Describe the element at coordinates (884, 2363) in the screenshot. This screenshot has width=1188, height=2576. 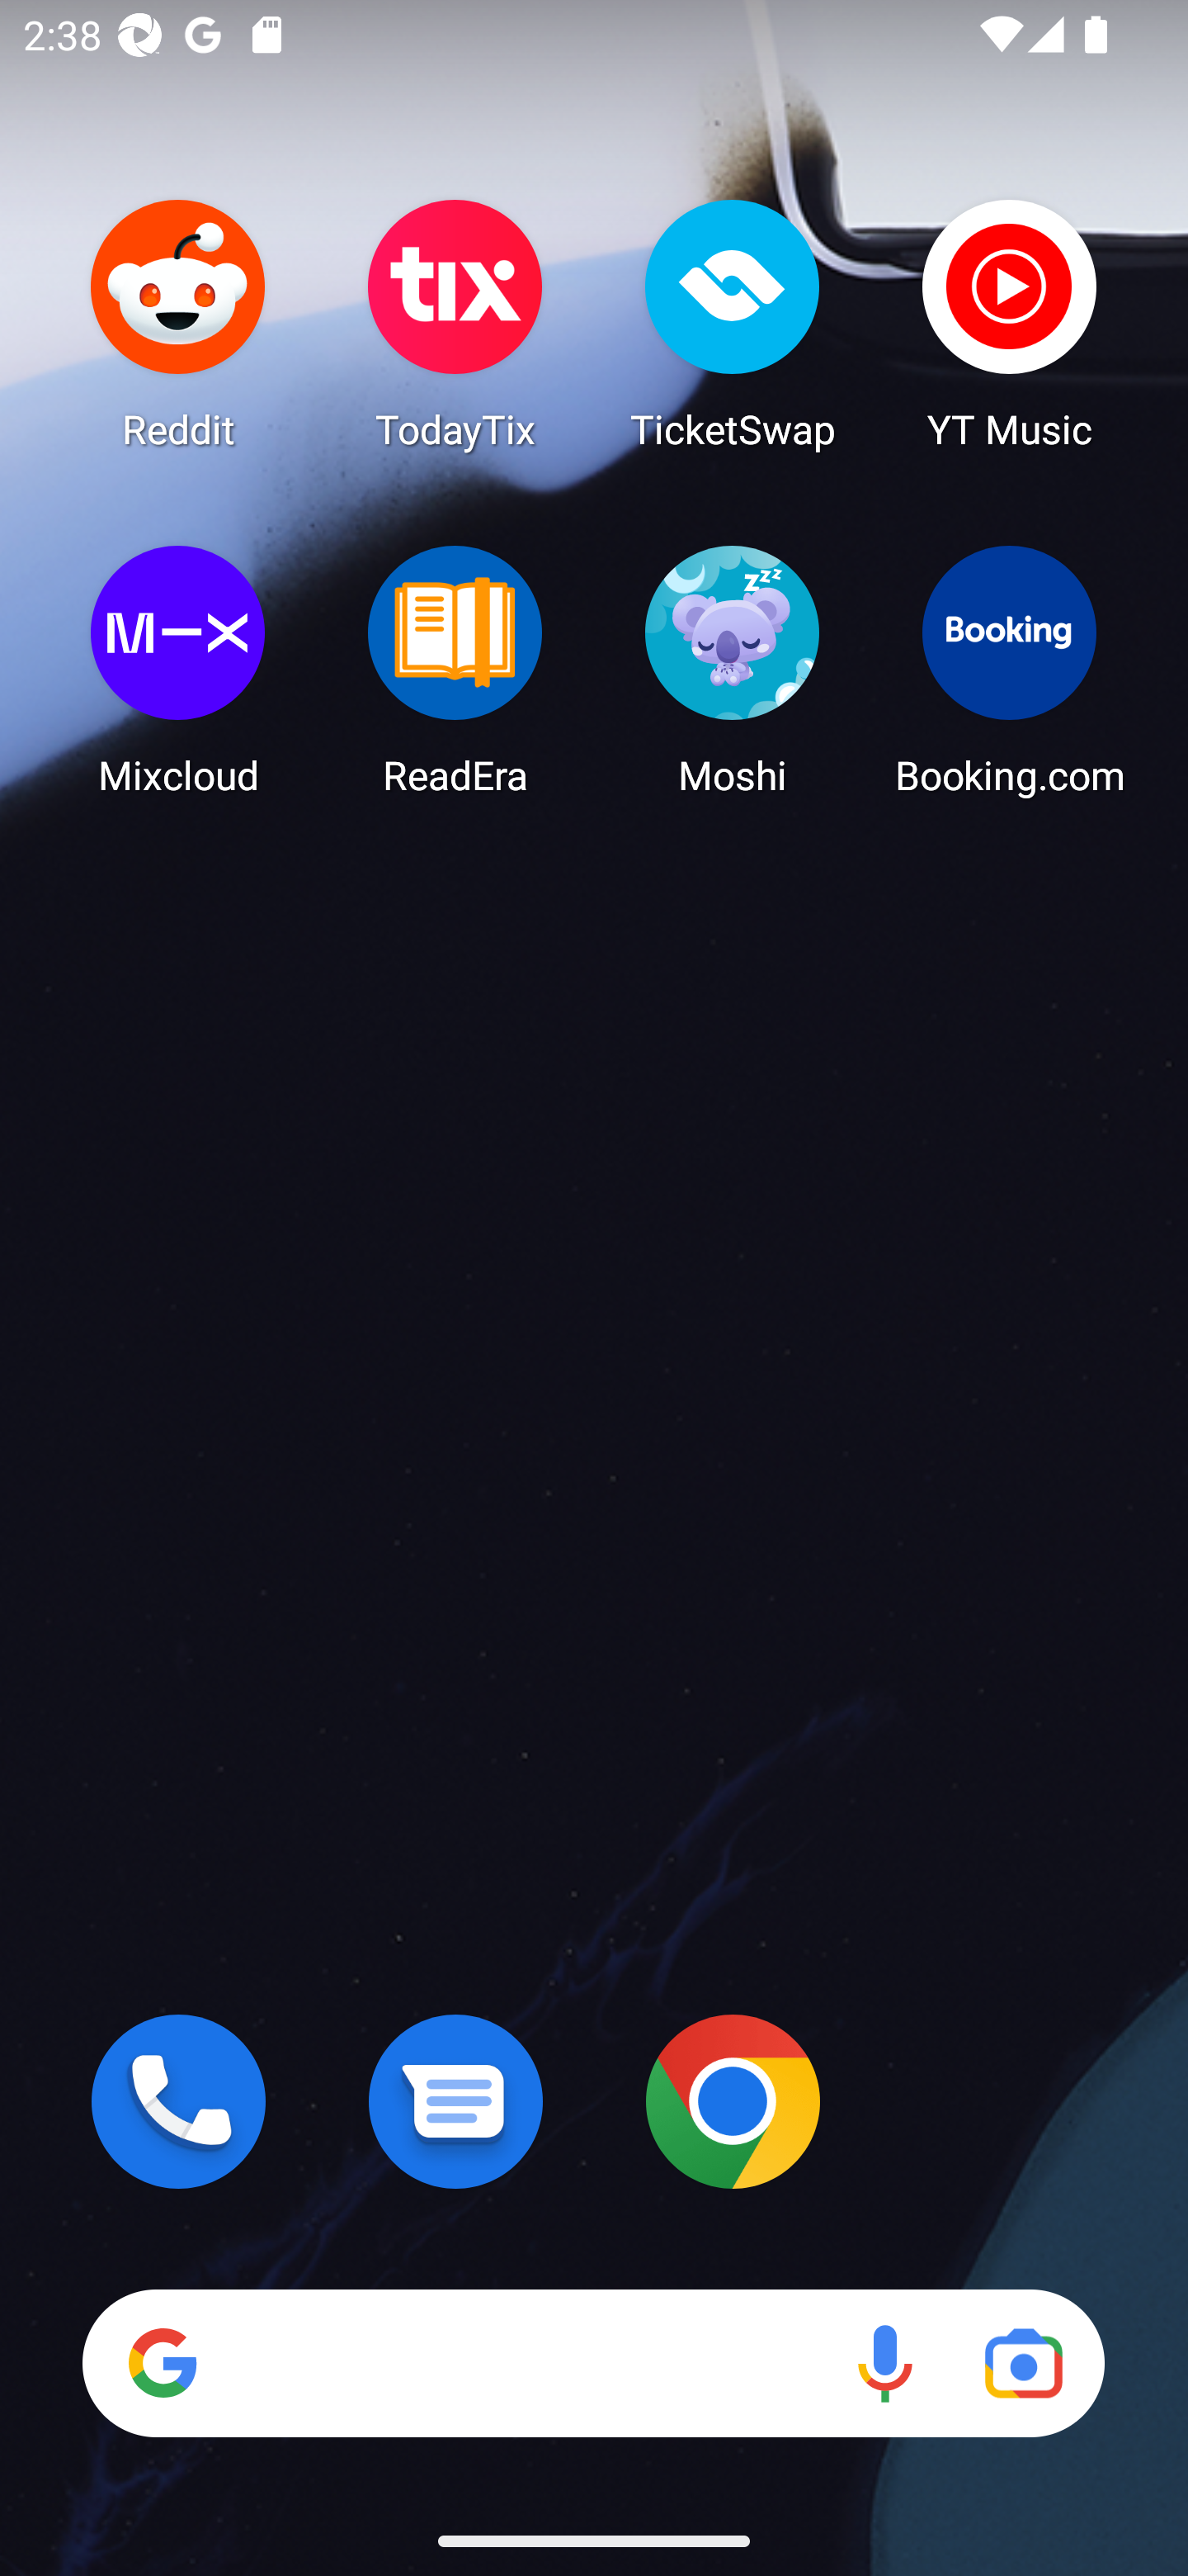
I see `Voice search` at that location.